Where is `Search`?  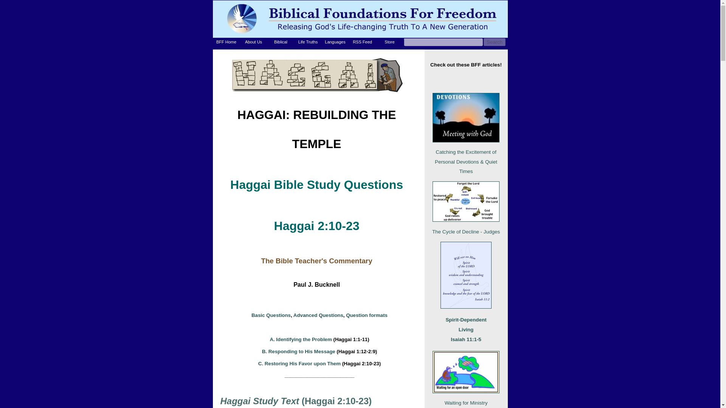 Search is located at coordinates (494, 42).